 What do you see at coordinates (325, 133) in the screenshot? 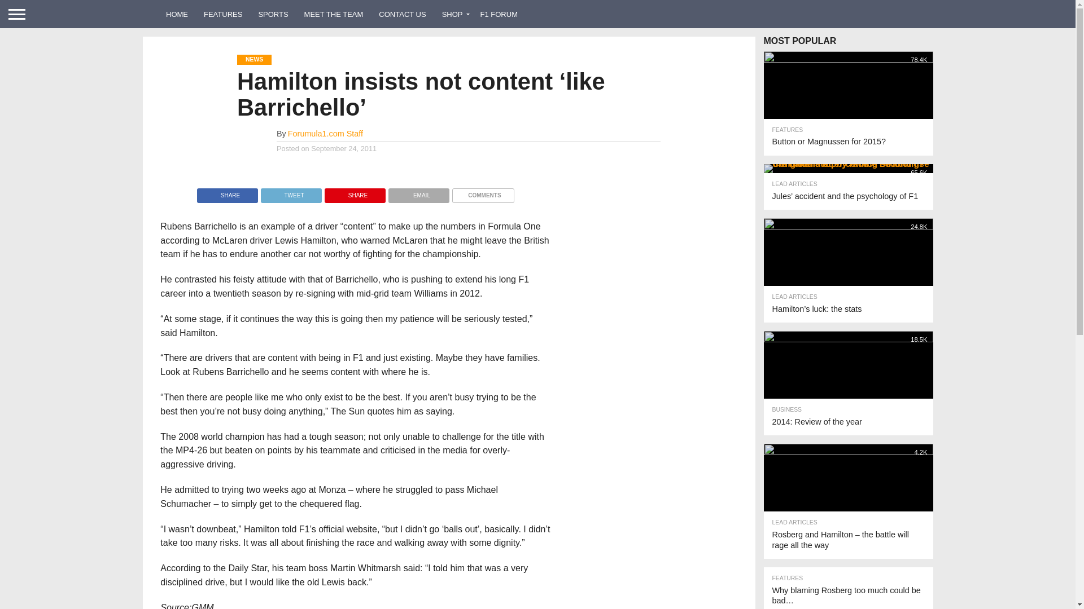
I see `Posts by Forumula1.com Staff` at bounding box center [325, 133].